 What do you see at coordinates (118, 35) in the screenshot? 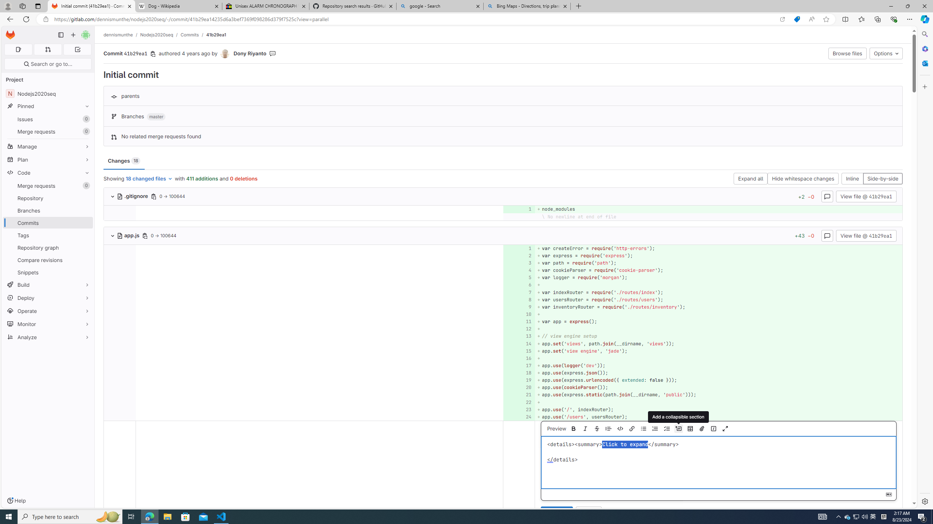
I see `dennismunthe` at bounding box center [118, 35].